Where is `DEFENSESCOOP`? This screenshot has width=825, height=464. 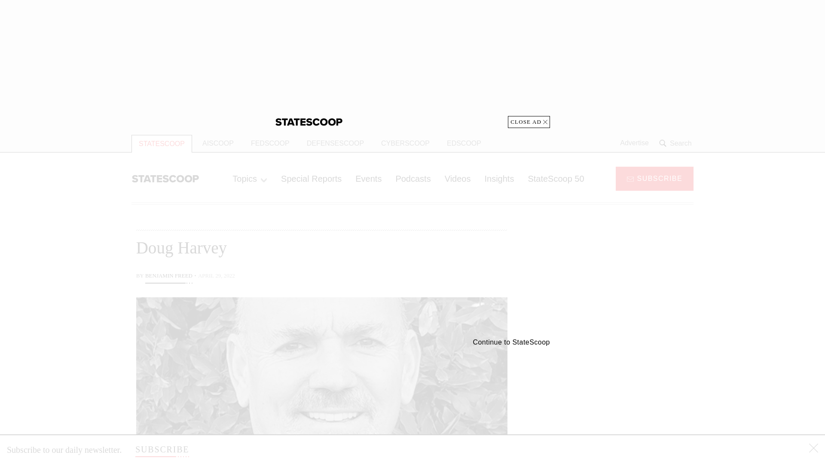
DEFENSESCOOP is located at coordinates (335, 143).